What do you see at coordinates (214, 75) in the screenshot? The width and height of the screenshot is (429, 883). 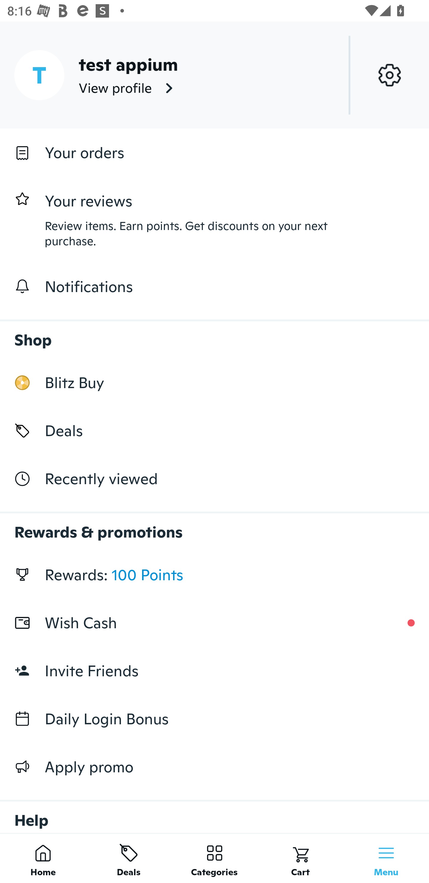 I see `T test appium View profile` at bounding box center [214, 75].